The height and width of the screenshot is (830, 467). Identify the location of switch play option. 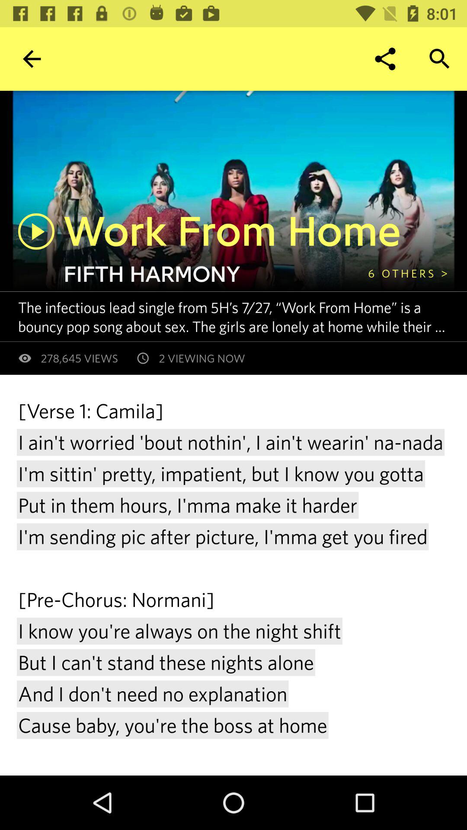
(36, 231).